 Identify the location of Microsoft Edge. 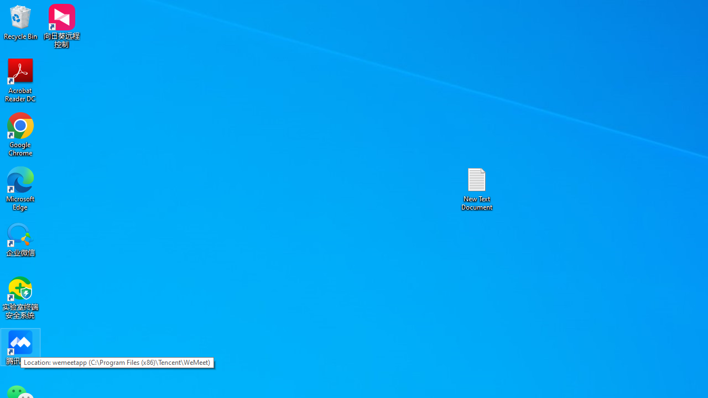
(20, 188).